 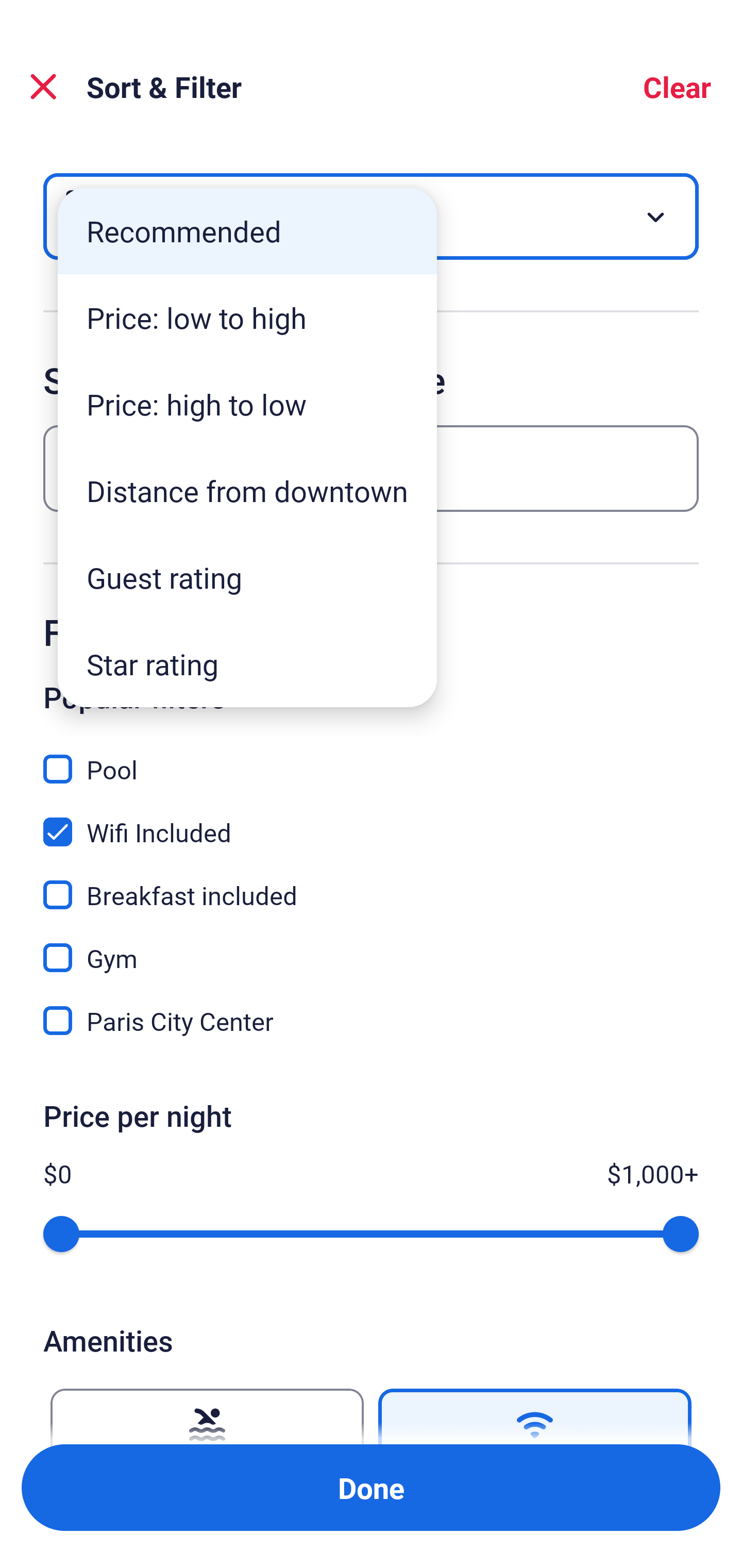 I want to click on Price: high to low, so click(x=247, y=404).